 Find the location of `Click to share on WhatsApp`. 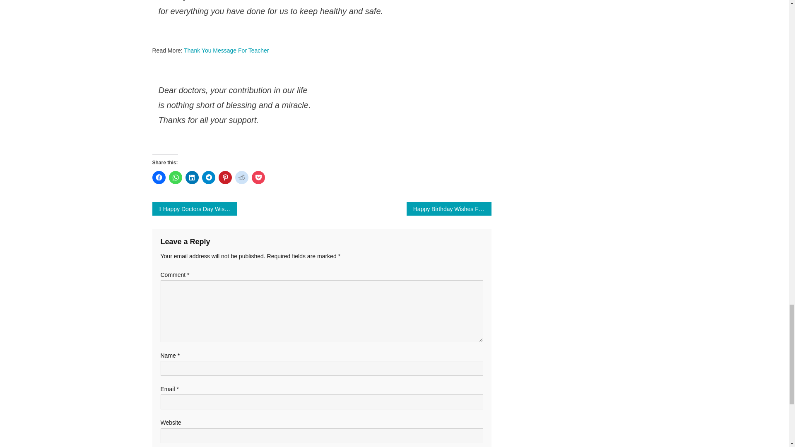

Click to share on WhatsApp is located at coordinates (175, 177).